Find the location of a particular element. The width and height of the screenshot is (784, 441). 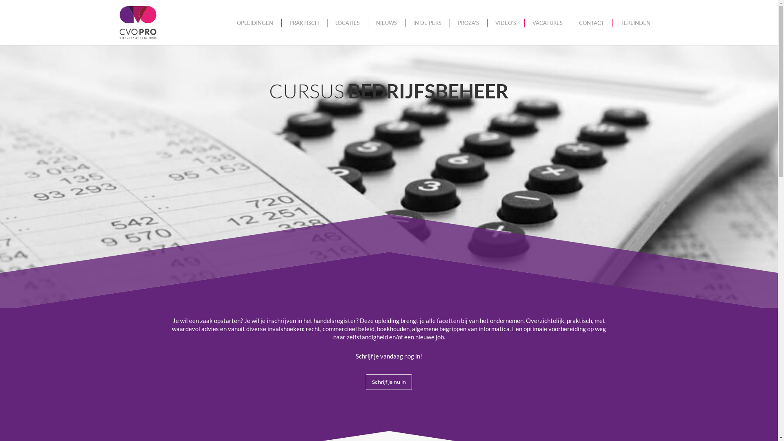

CONTACT is located at coordinates (592, 22).